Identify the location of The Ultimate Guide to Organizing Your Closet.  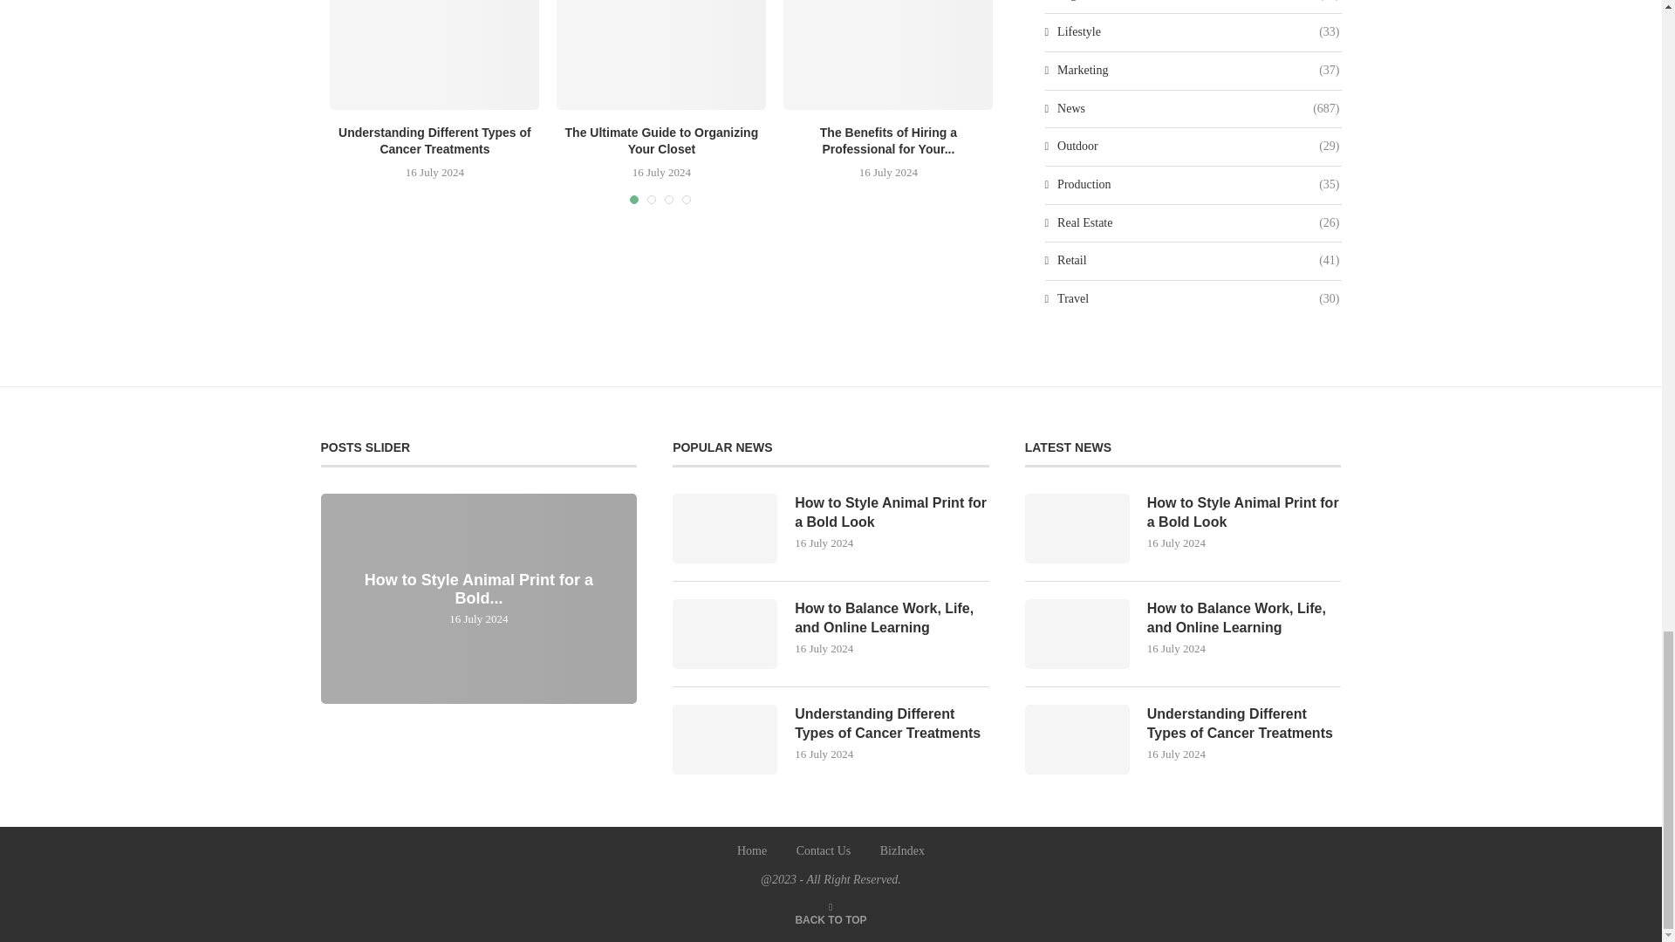
(660, 55).